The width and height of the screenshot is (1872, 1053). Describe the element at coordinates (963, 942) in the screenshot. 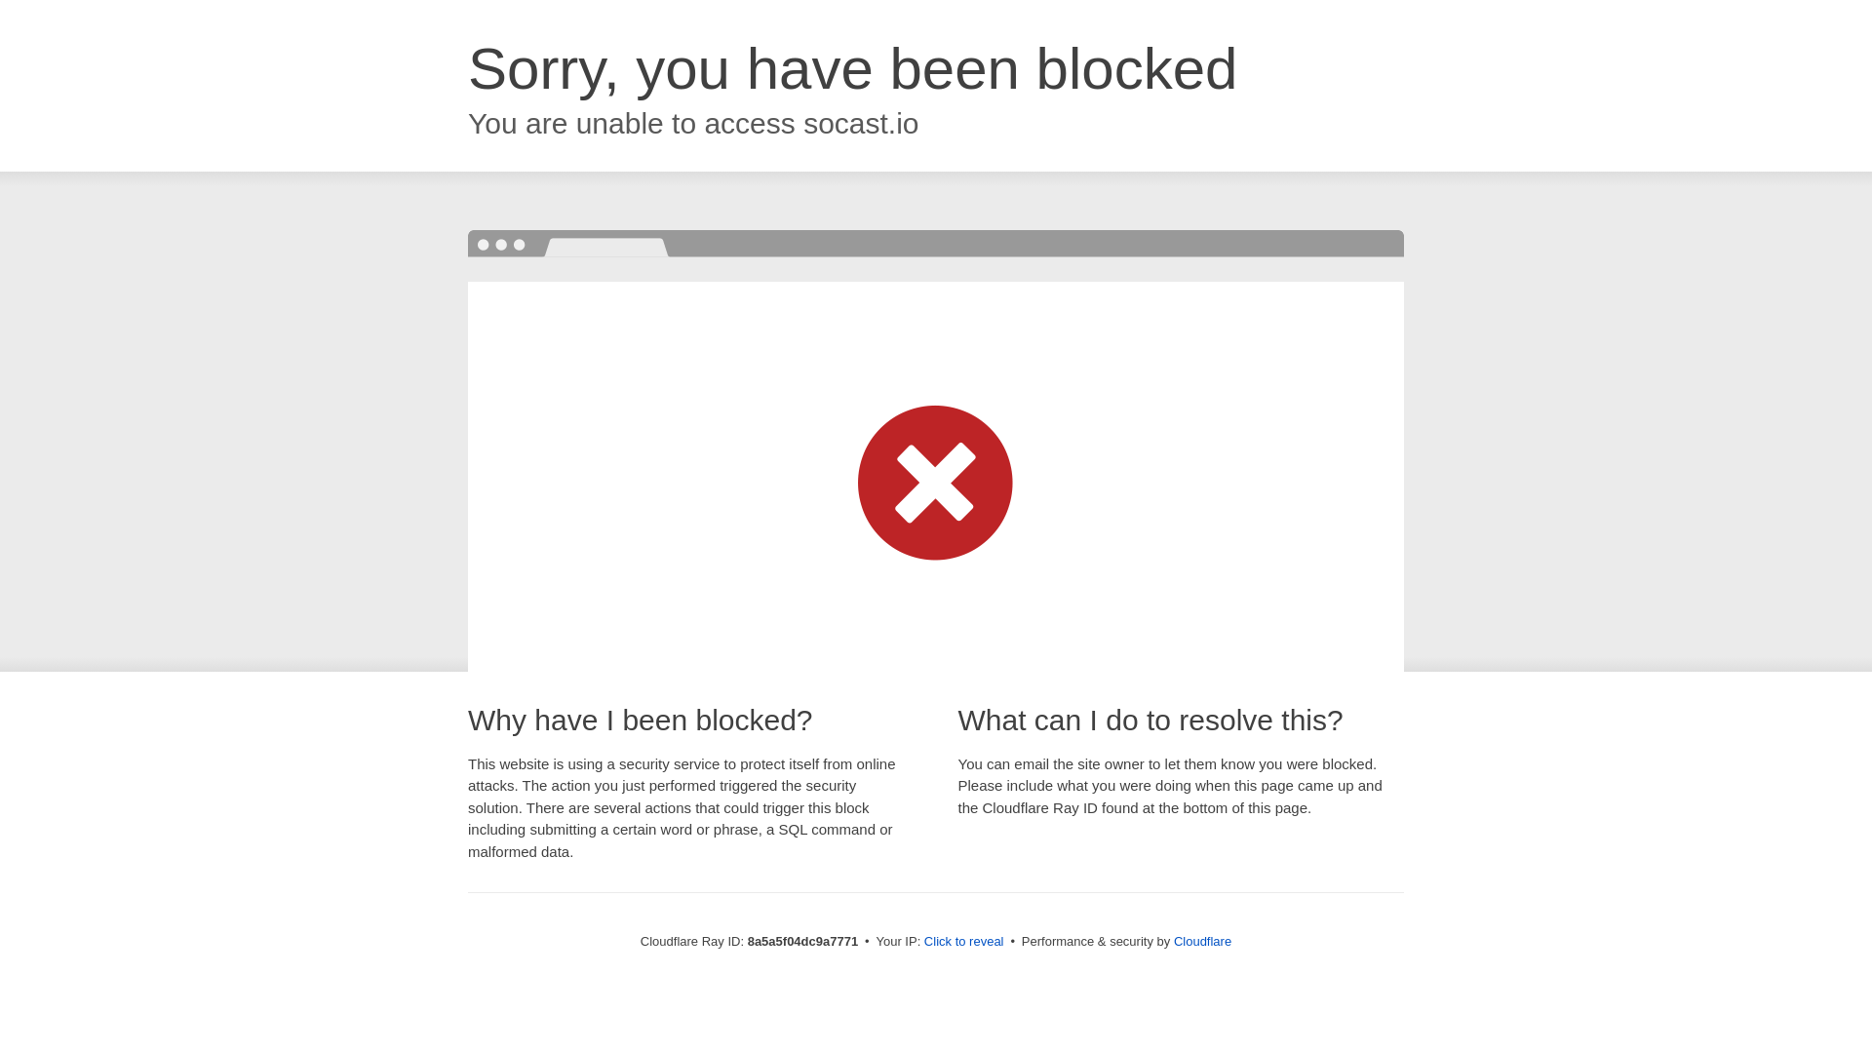

I see `Click to reveal` at that location.